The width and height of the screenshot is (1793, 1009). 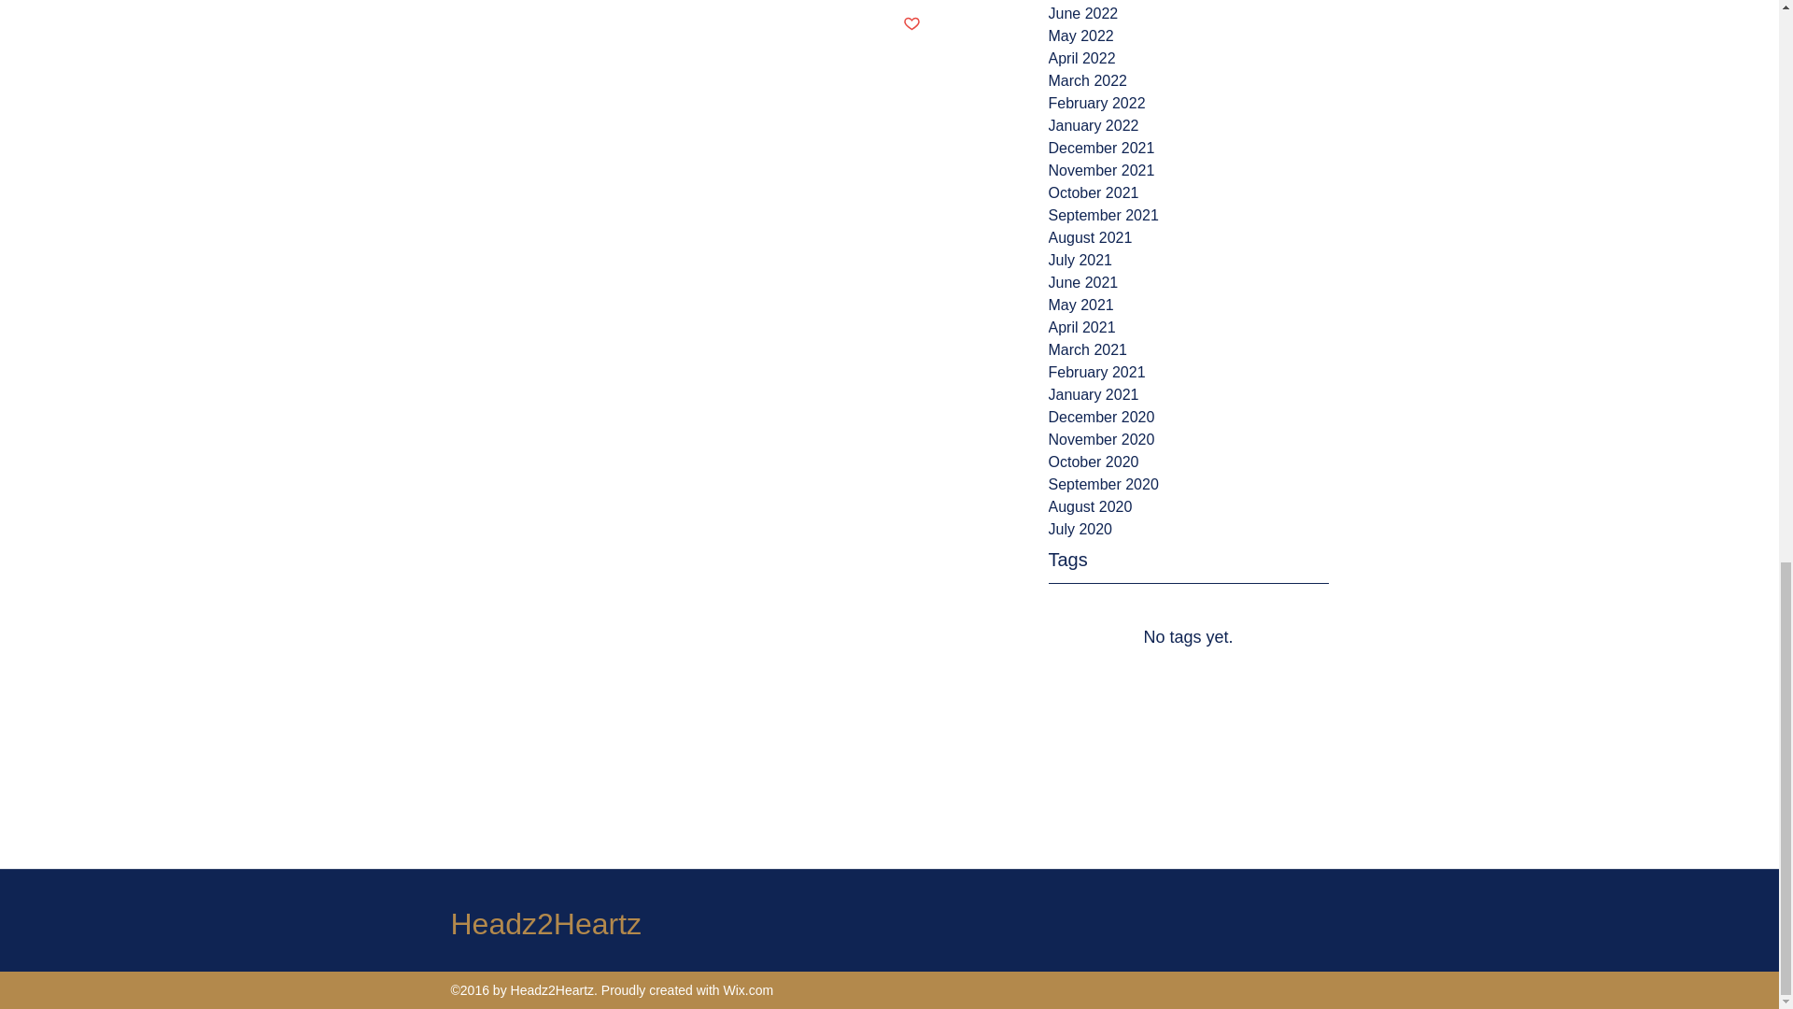 I want to click on January 2022, so click(x=1188, y=125).